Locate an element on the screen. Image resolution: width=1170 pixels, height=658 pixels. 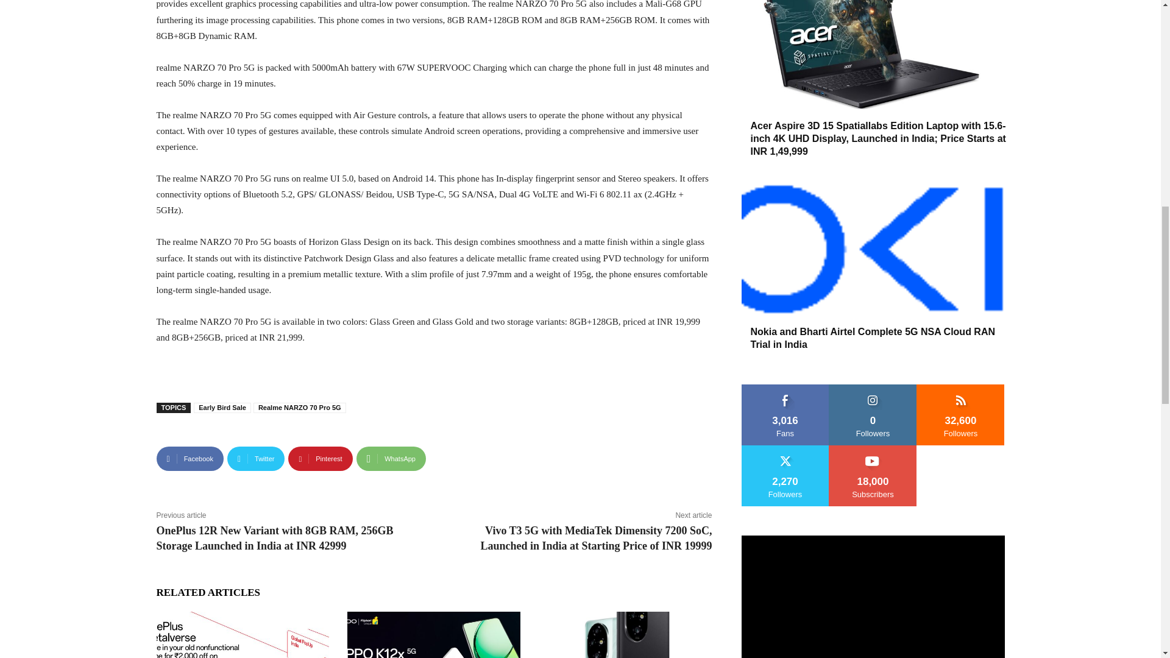
Early Bird Sale is located at coordinates (222, 408).